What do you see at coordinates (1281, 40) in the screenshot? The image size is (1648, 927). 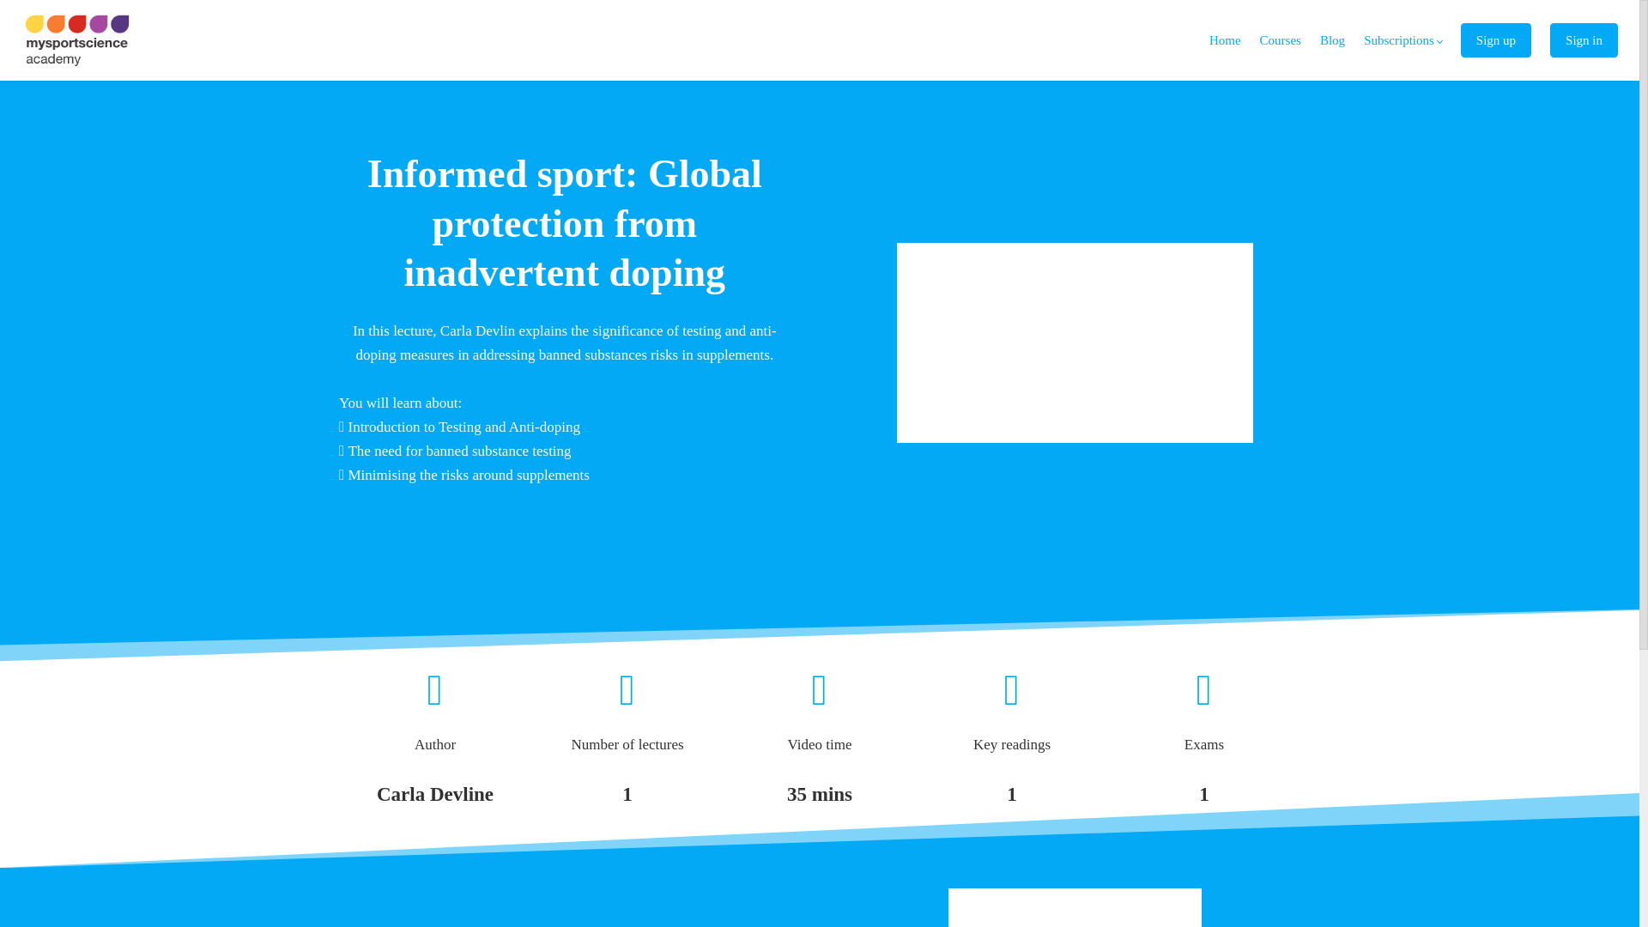 I see `Courses` at bounding box center [1281, 40].